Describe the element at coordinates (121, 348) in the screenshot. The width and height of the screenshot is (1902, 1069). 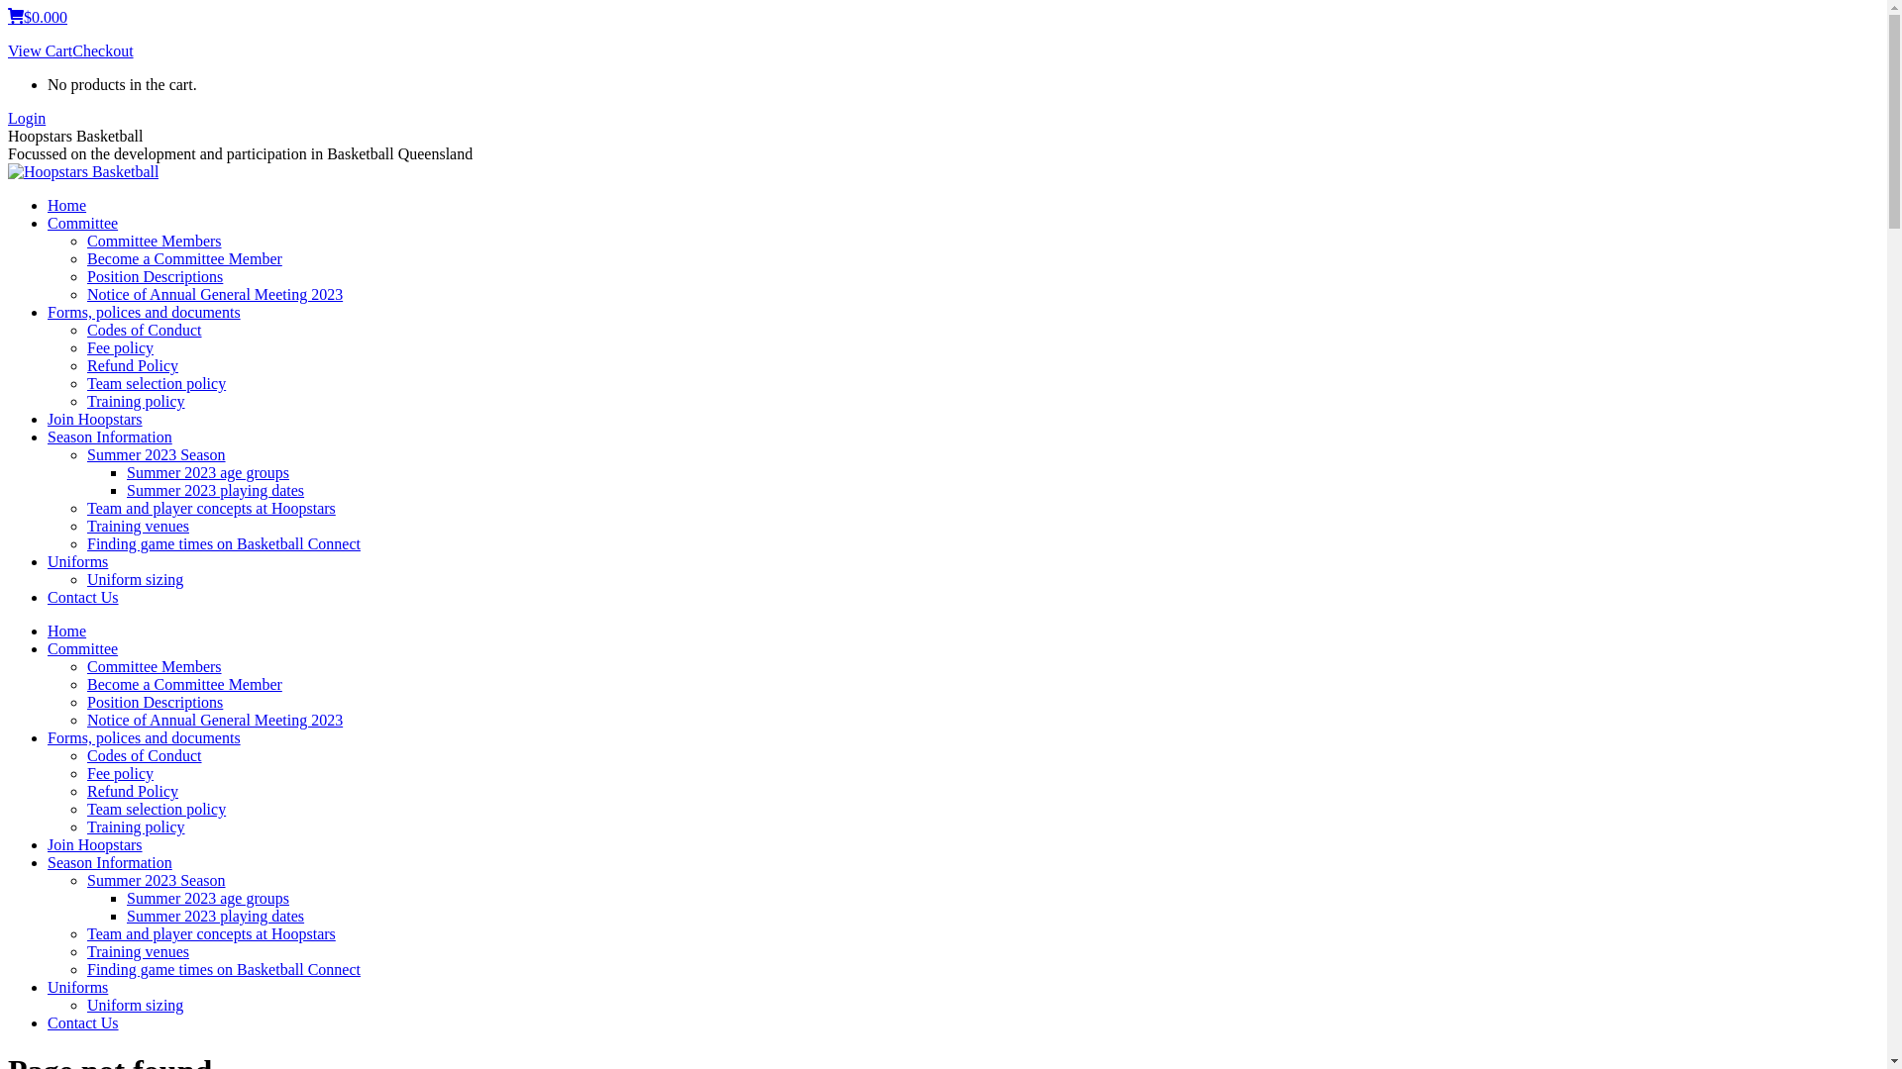
I see `Fee policy` at that location.